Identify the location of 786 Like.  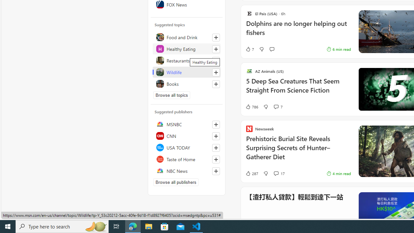
(252, 107).